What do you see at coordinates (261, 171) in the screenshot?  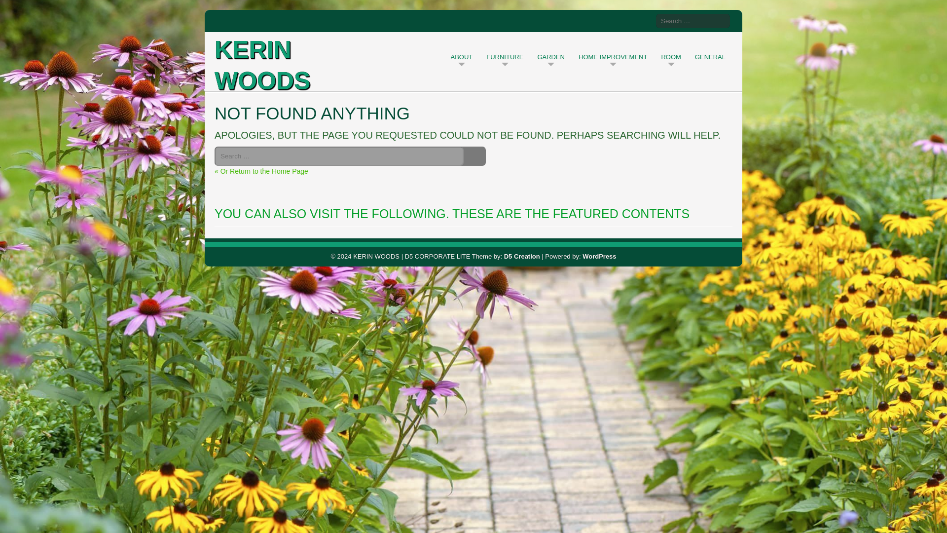 I see `Browse the Home Page` at bounding box center [261, 171].